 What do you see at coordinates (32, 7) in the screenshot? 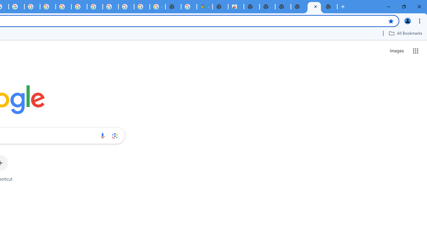
I see `YouTube` at bounding box center [32, 7].